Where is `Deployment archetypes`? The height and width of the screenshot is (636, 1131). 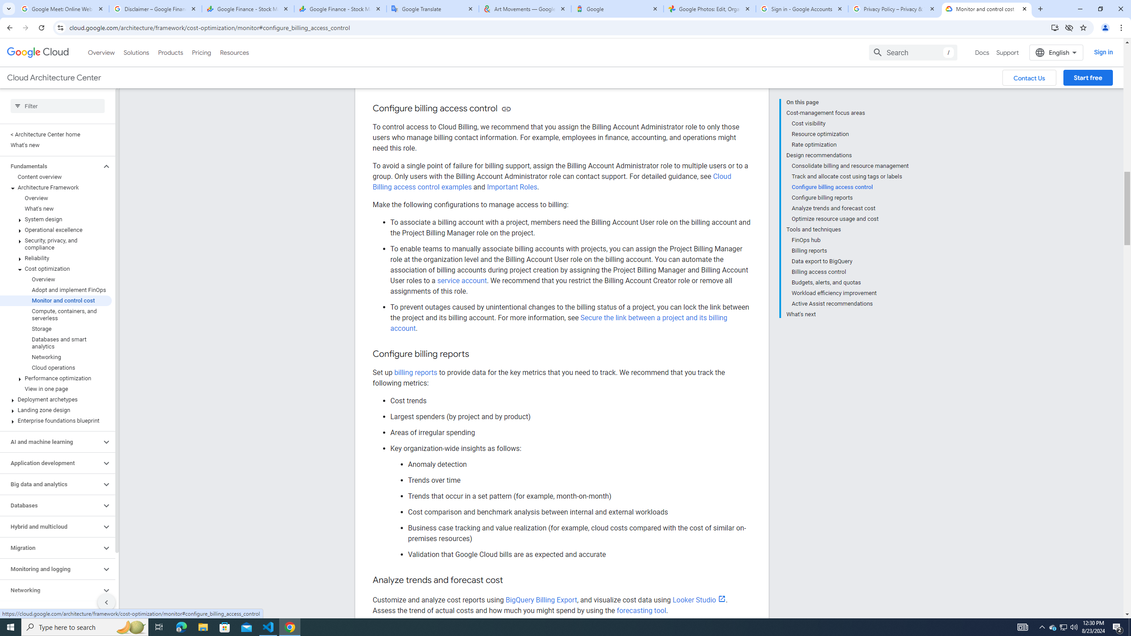 Deployment archetypes is located at coordinates (56, 399).